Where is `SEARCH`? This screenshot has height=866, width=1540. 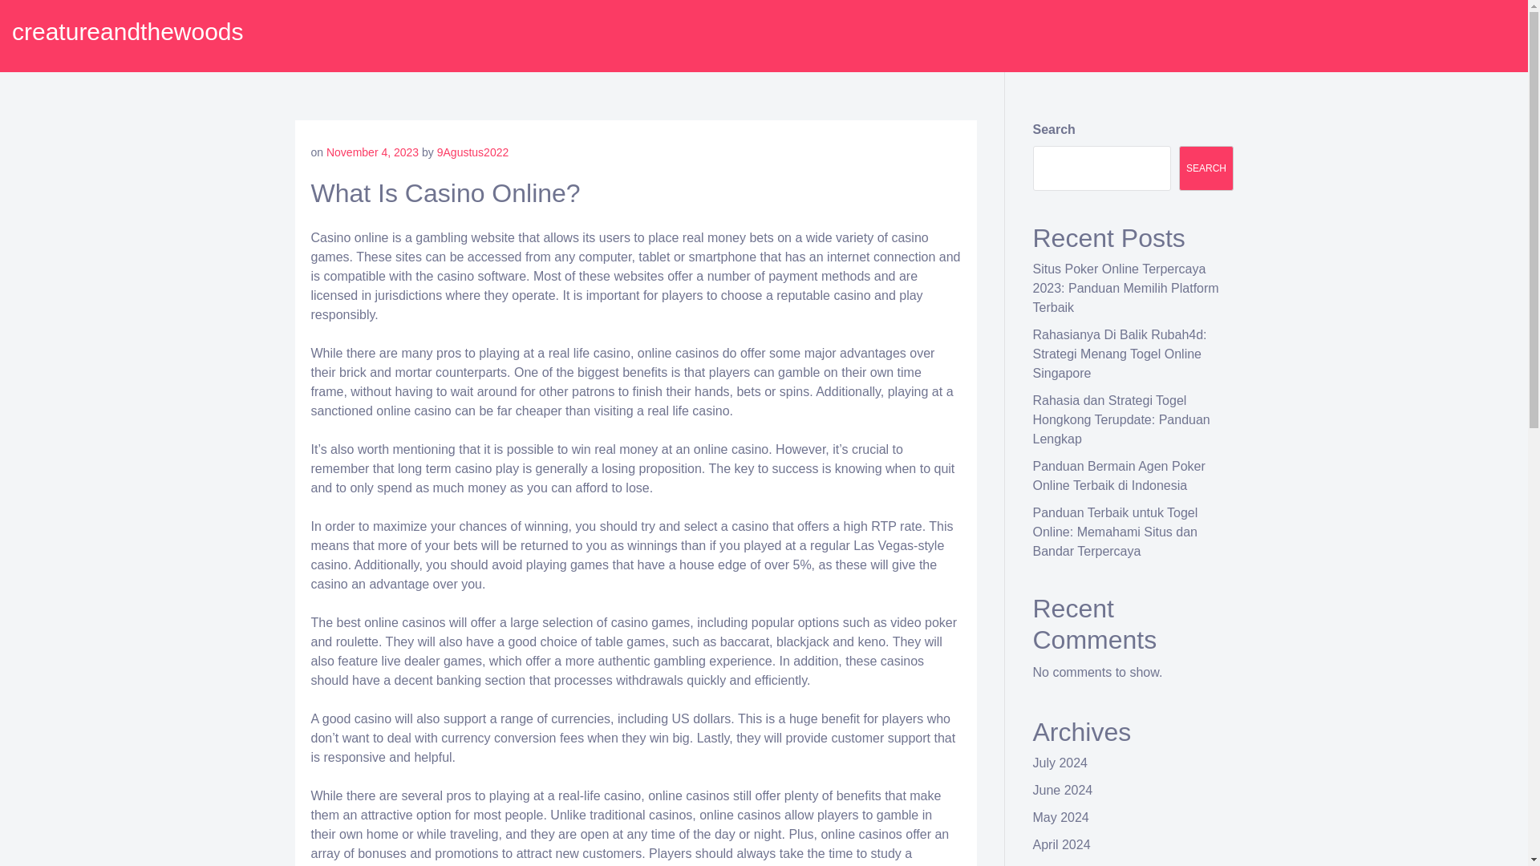
SEARCH is located at coordinates (1206, 168).